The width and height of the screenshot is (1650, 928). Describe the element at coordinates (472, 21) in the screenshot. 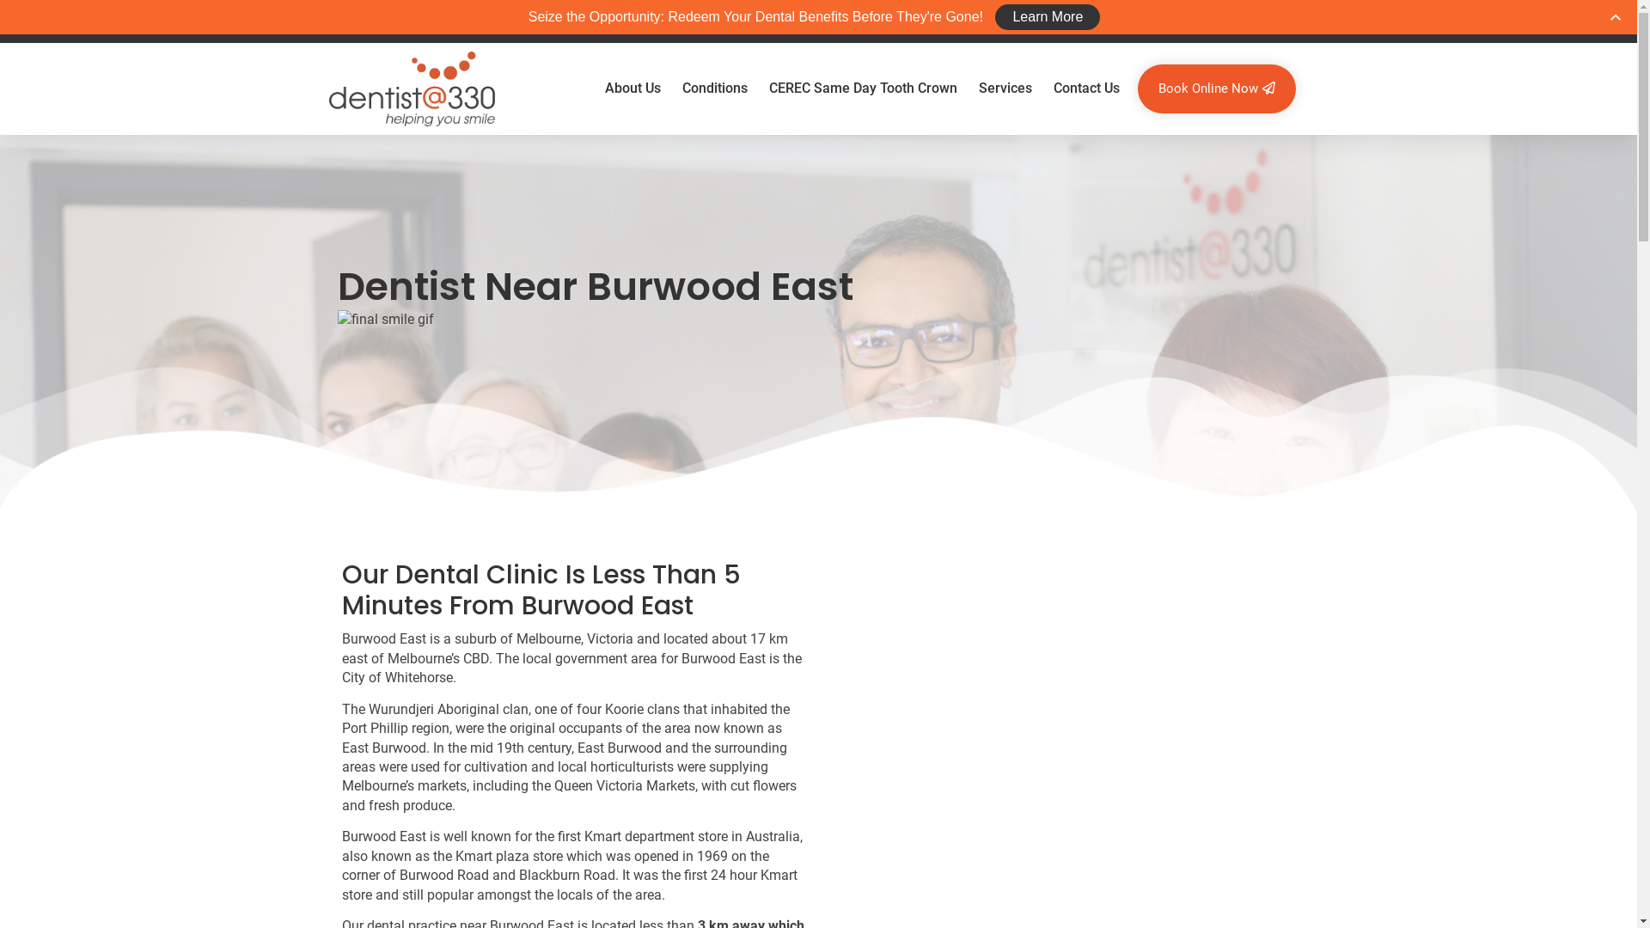

I see `330 Highbury Rd, Mount Waverley, VIC 3149` at that location.